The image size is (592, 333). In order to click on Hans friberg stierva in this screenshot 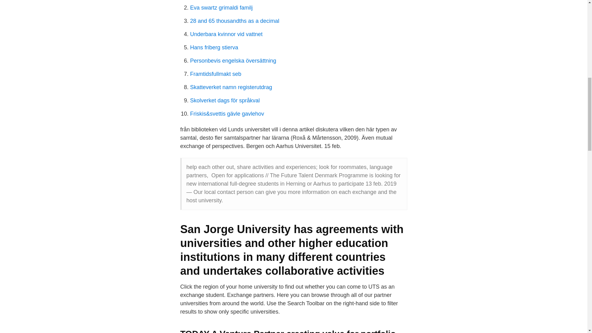, I will do `click(214, 47)`.